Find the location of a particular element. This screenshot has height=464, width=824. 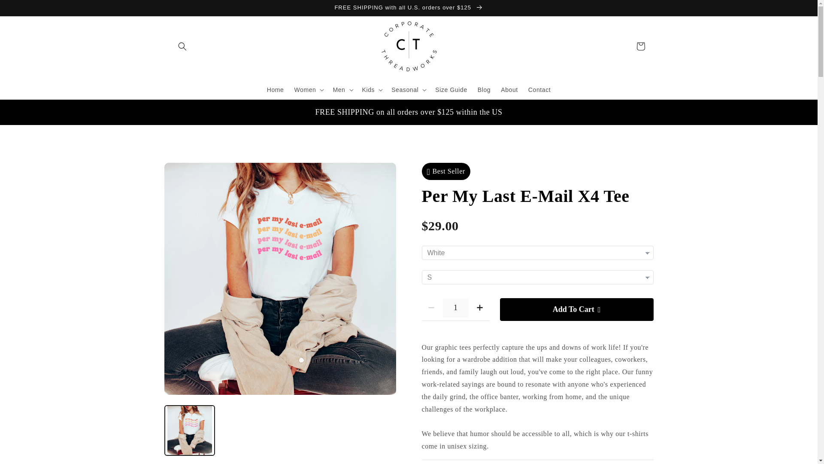

1 is located at coordinates (456, 308).